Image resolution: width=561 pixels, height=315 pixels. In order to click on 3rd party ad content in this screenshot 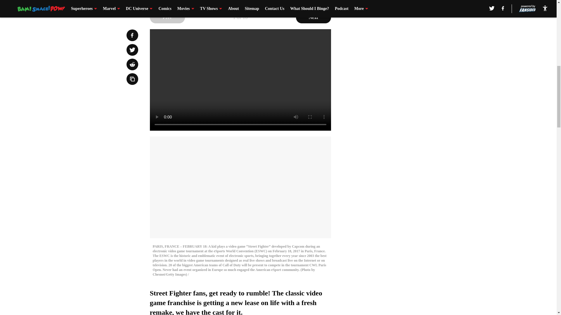, I will do `click(404, 48)`.